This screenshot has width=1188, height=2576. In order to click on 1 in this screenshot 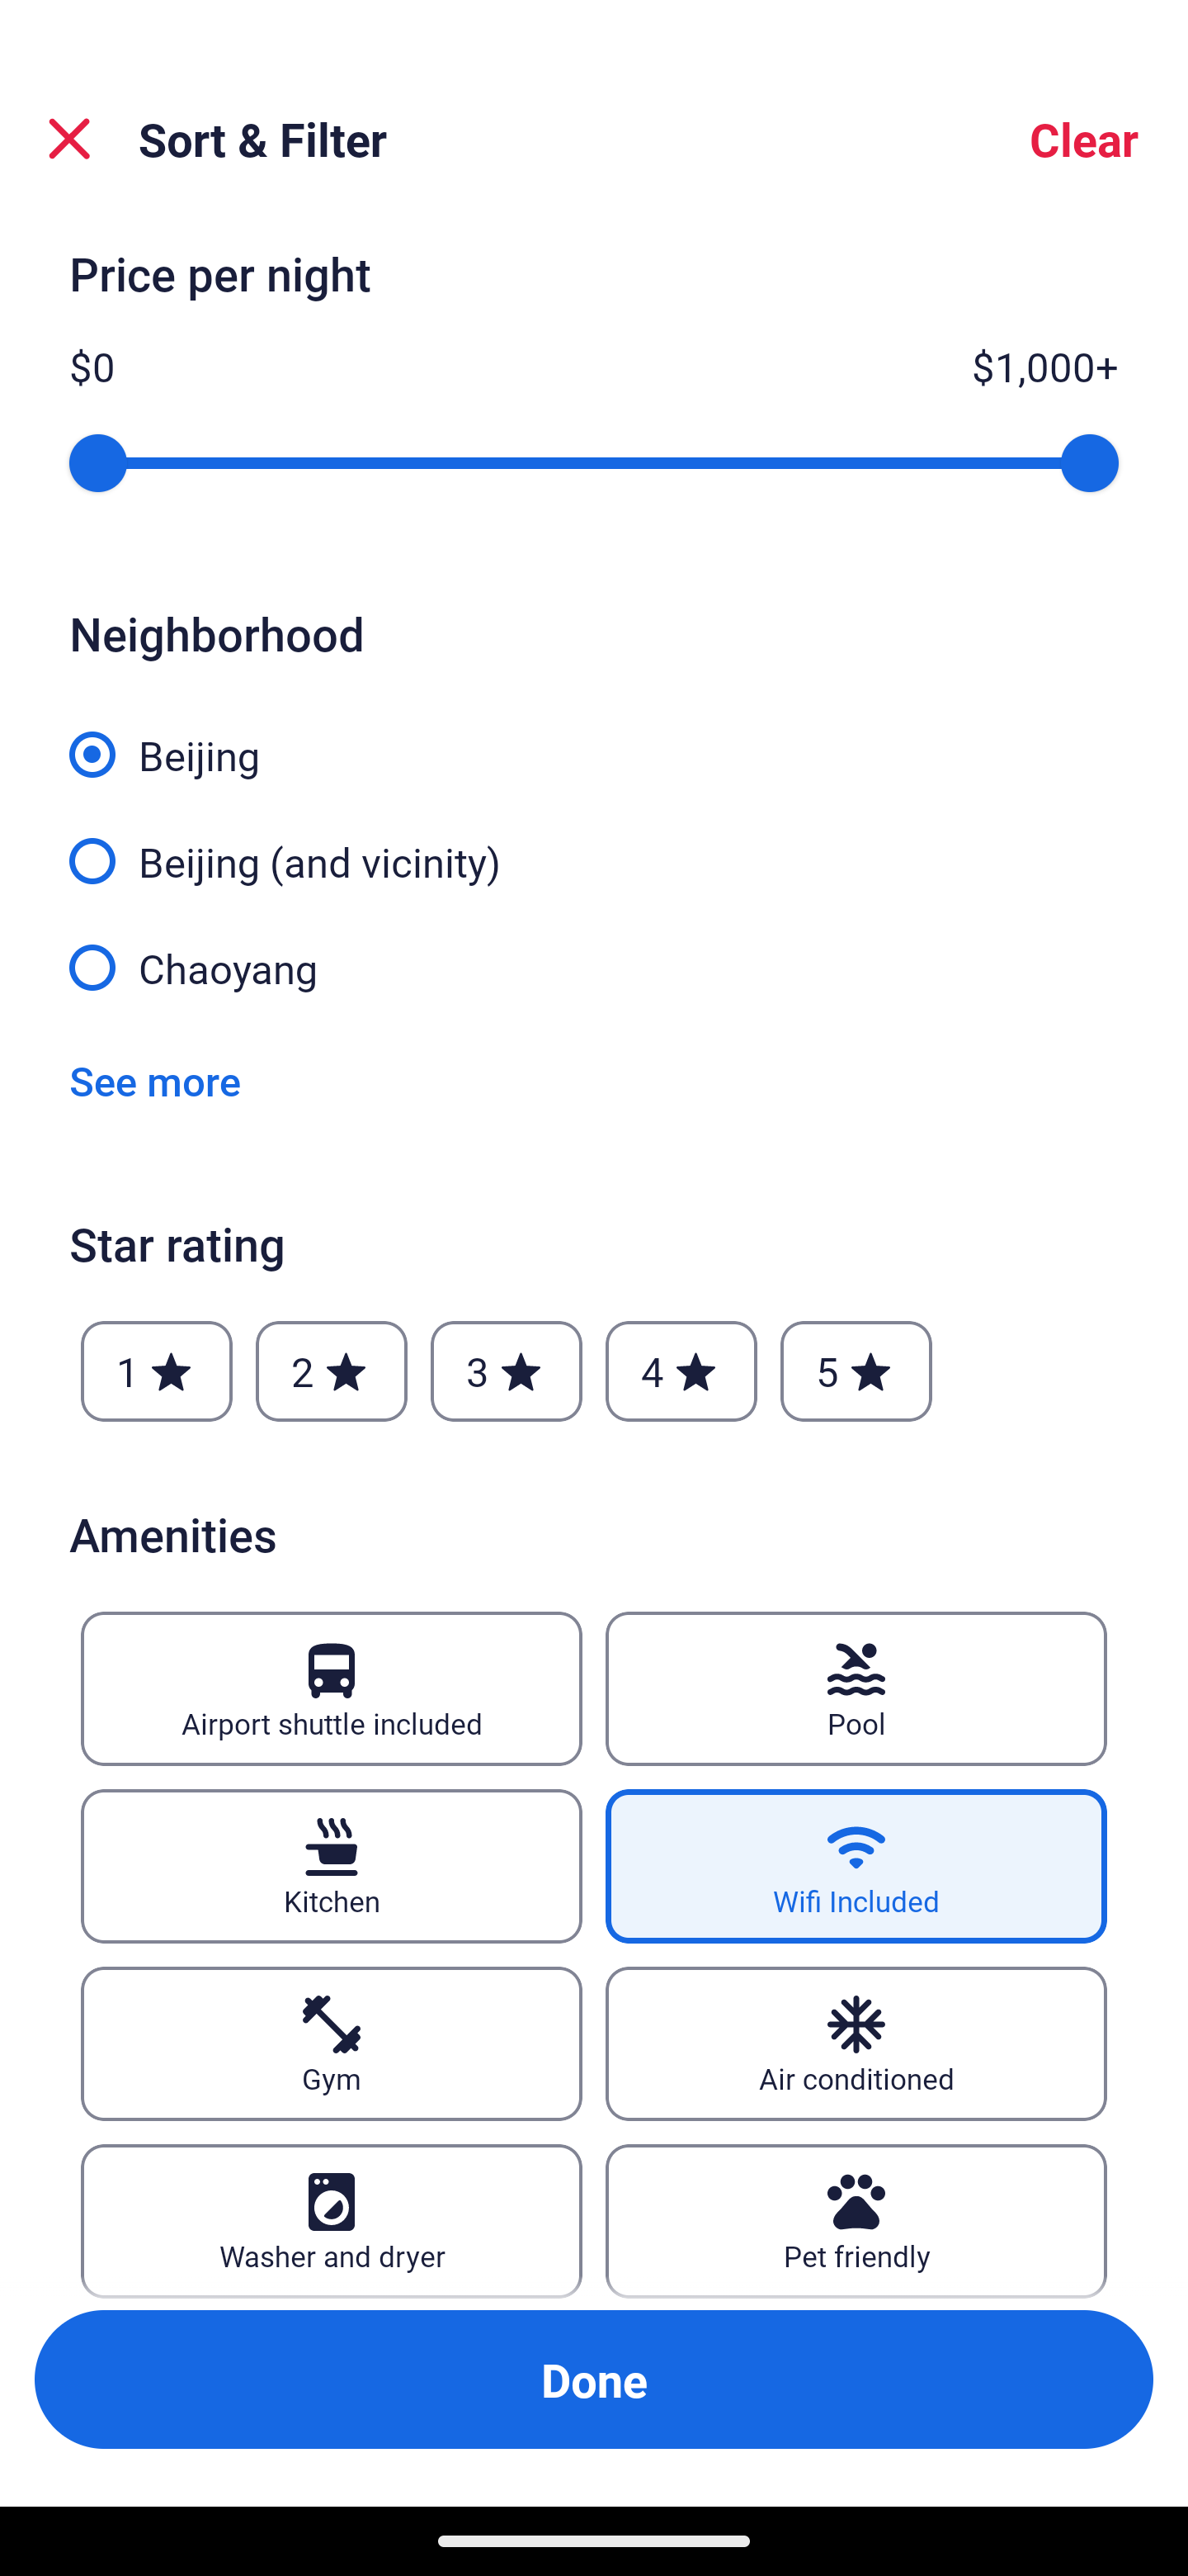, I will do `click(157, 1371)`.